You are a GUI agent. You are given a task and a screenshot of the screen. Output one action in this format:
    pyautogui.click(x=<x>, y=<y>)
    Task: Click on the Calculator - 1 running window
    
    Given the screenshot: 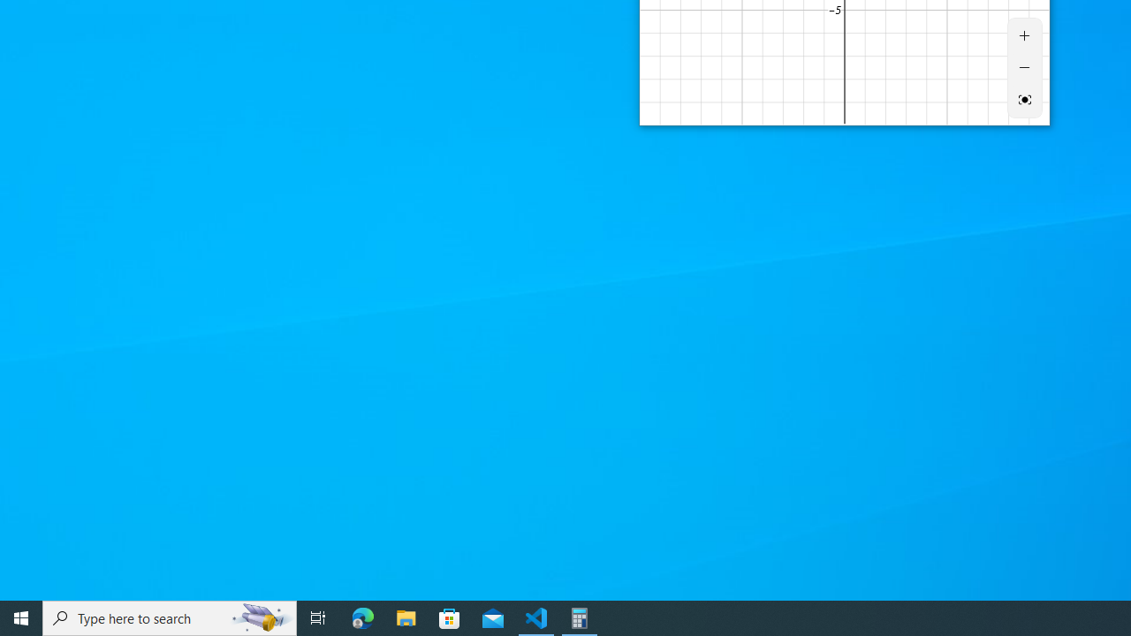 What is the action you would take?
    pyautogui.click(x=580, y=618)
    